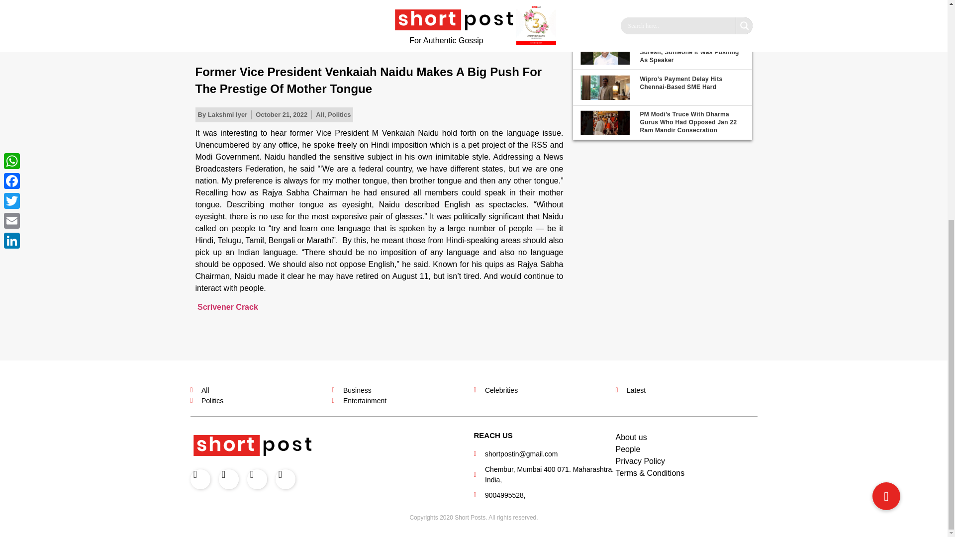  What do you see at coordinates (339, 114) in the screenshot?
I see `Politics` at bounding box center [339, 114].